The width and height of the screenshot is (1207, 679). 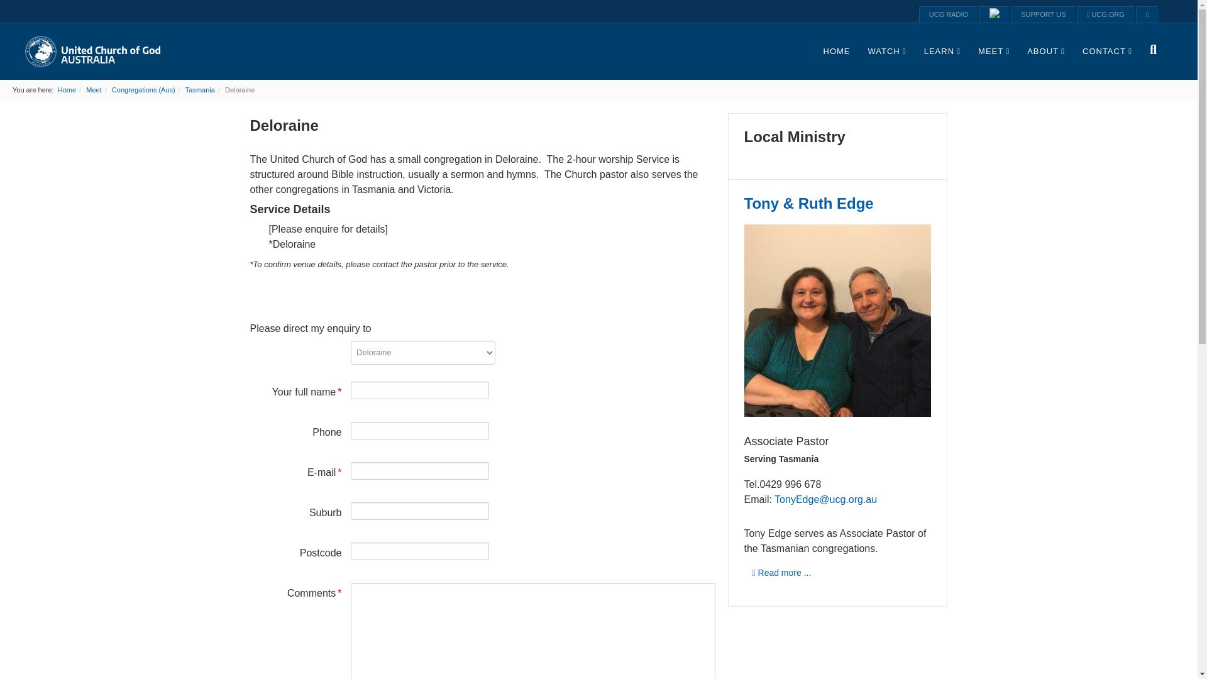 I want to click on UCG RADIO, so click(x=948, y=14).